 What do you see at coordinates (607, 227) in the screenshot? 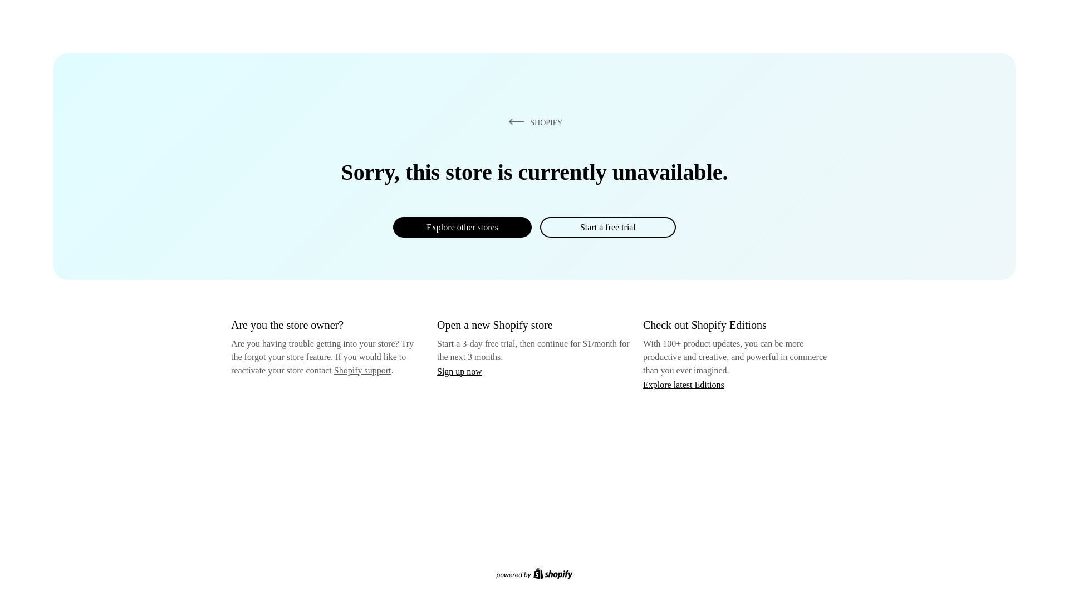
I see `Start a free trial` at bounding box center [607, 227].